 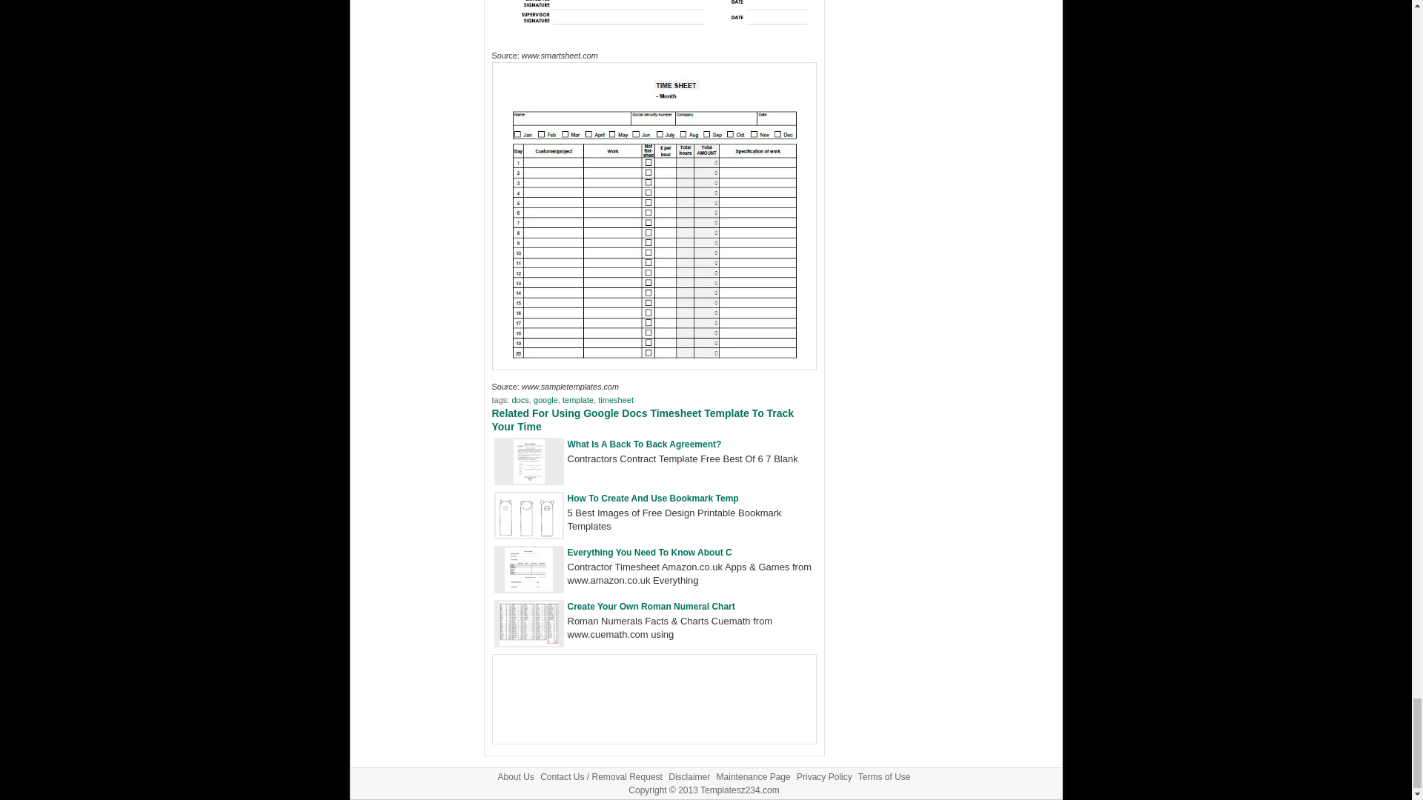 I want to click on Create Your Own Roman Numeral Chart Template, so click(x=529, y=641).